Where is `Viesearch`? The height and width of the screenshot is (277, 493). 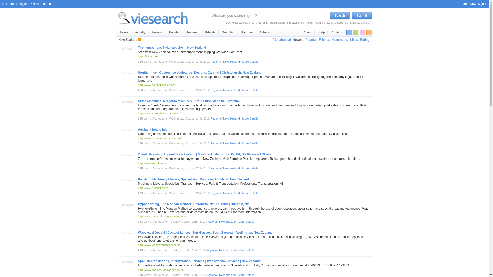
Viesearch is located at coordinates (124, 32).